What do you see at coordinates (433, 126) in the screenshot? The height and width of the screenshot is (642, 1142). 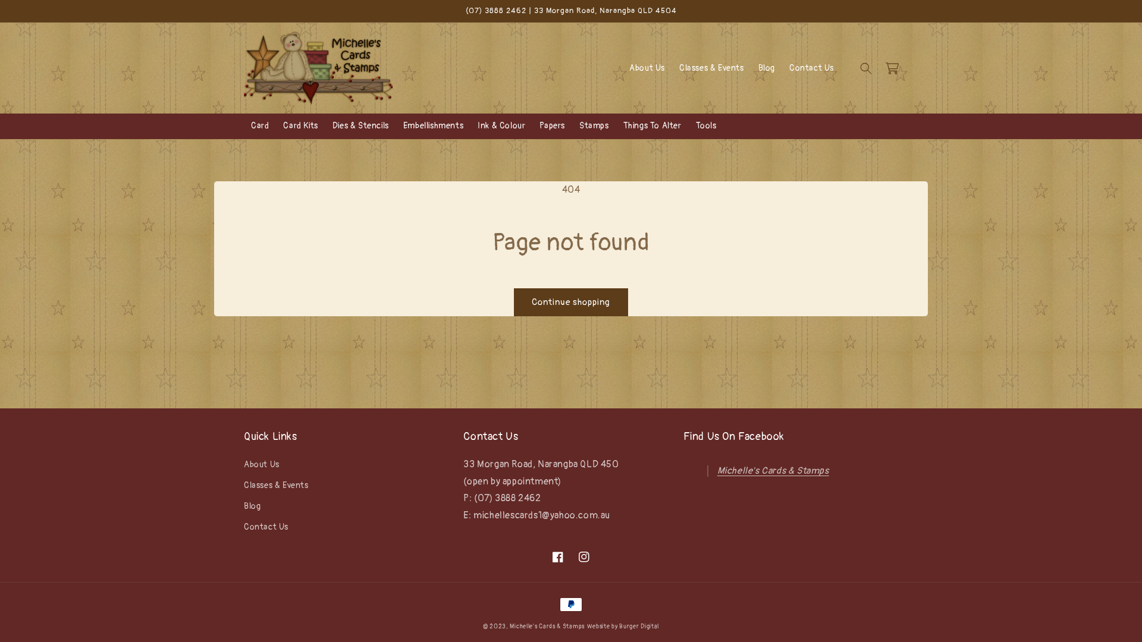 I see `Embellishments` at bounding box center [433, 126].